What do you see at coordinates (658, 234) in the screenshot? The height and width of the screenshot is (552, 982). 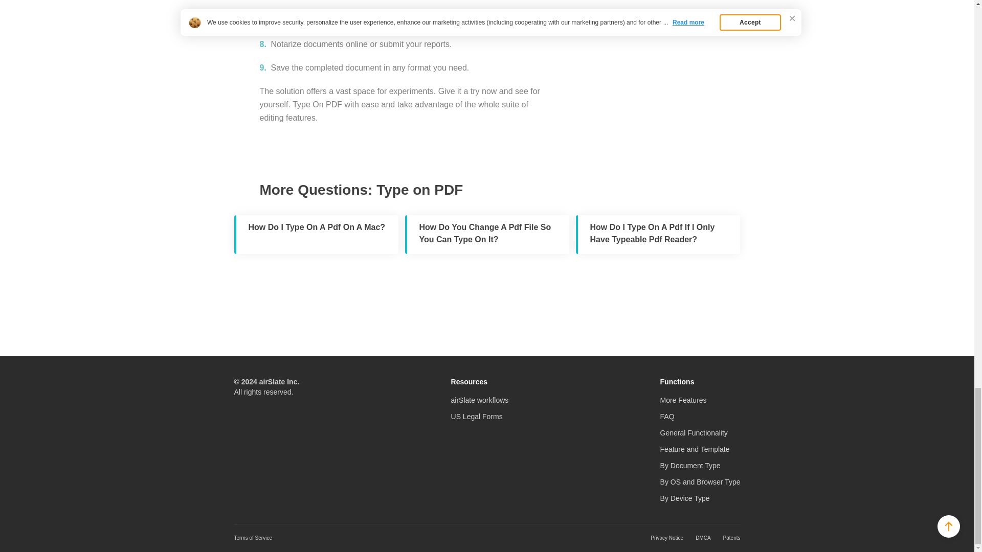 I see `How Do I Type On A Pdf If I Only Have Typeable Pdf Reader?` at bounding box center [658, 234].